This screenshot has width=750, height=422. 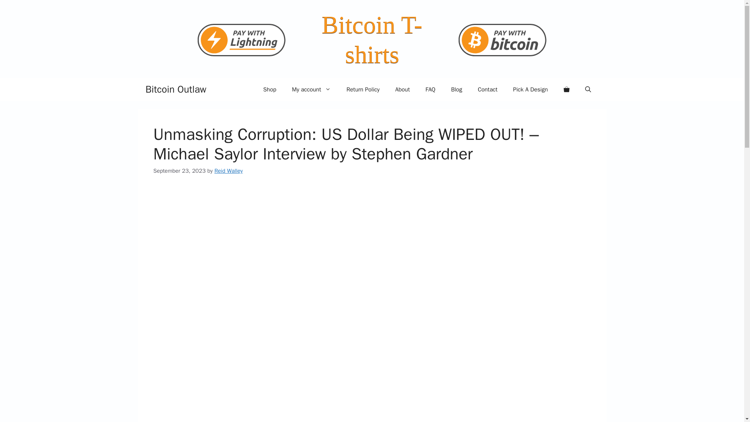 I want to click on View all posts by Reid Walley, so click(x=229, y=170).